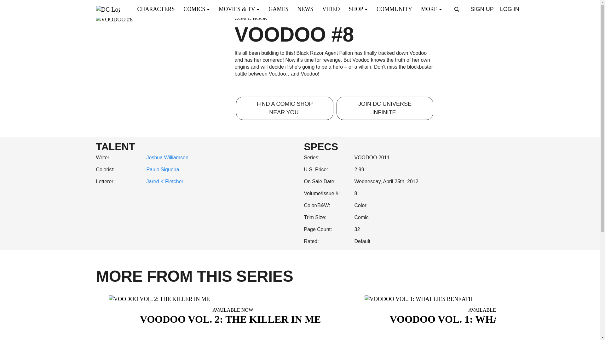 This screenshot has width=605, height=340. I want to click on COMICS, so click(199, 9).